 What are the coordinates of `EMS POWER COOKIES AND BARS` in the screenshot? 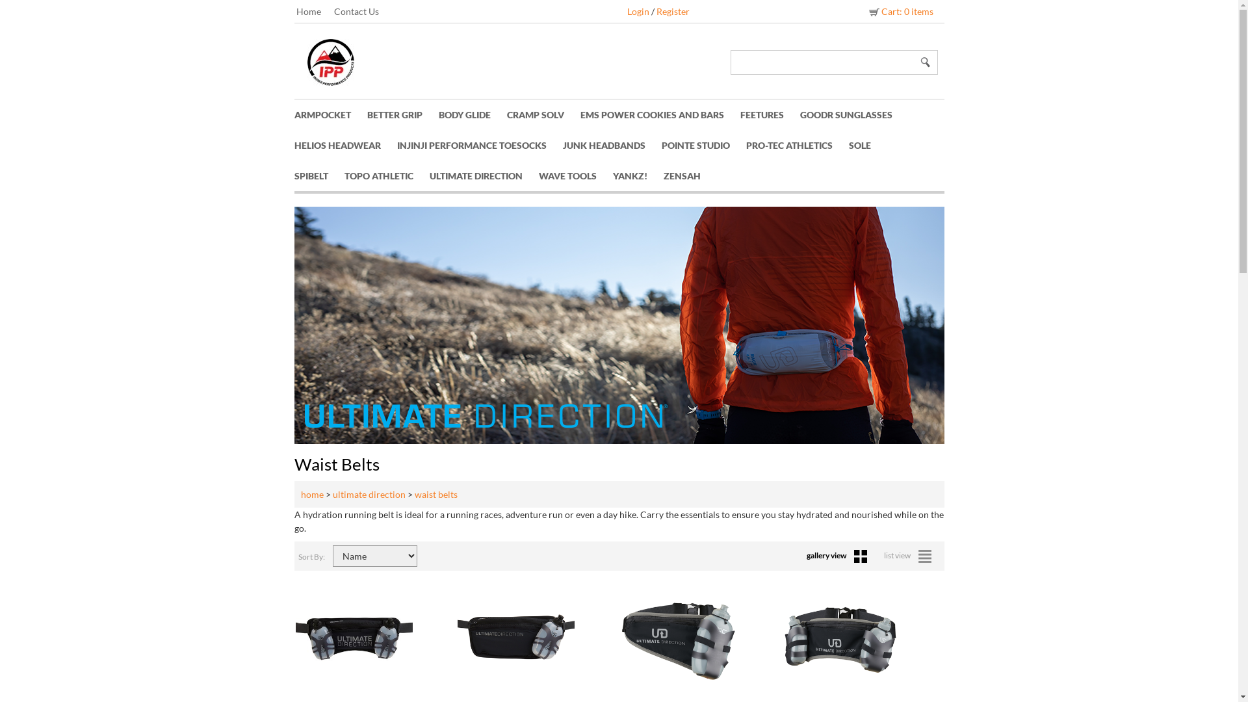 It's located at (660, 114).